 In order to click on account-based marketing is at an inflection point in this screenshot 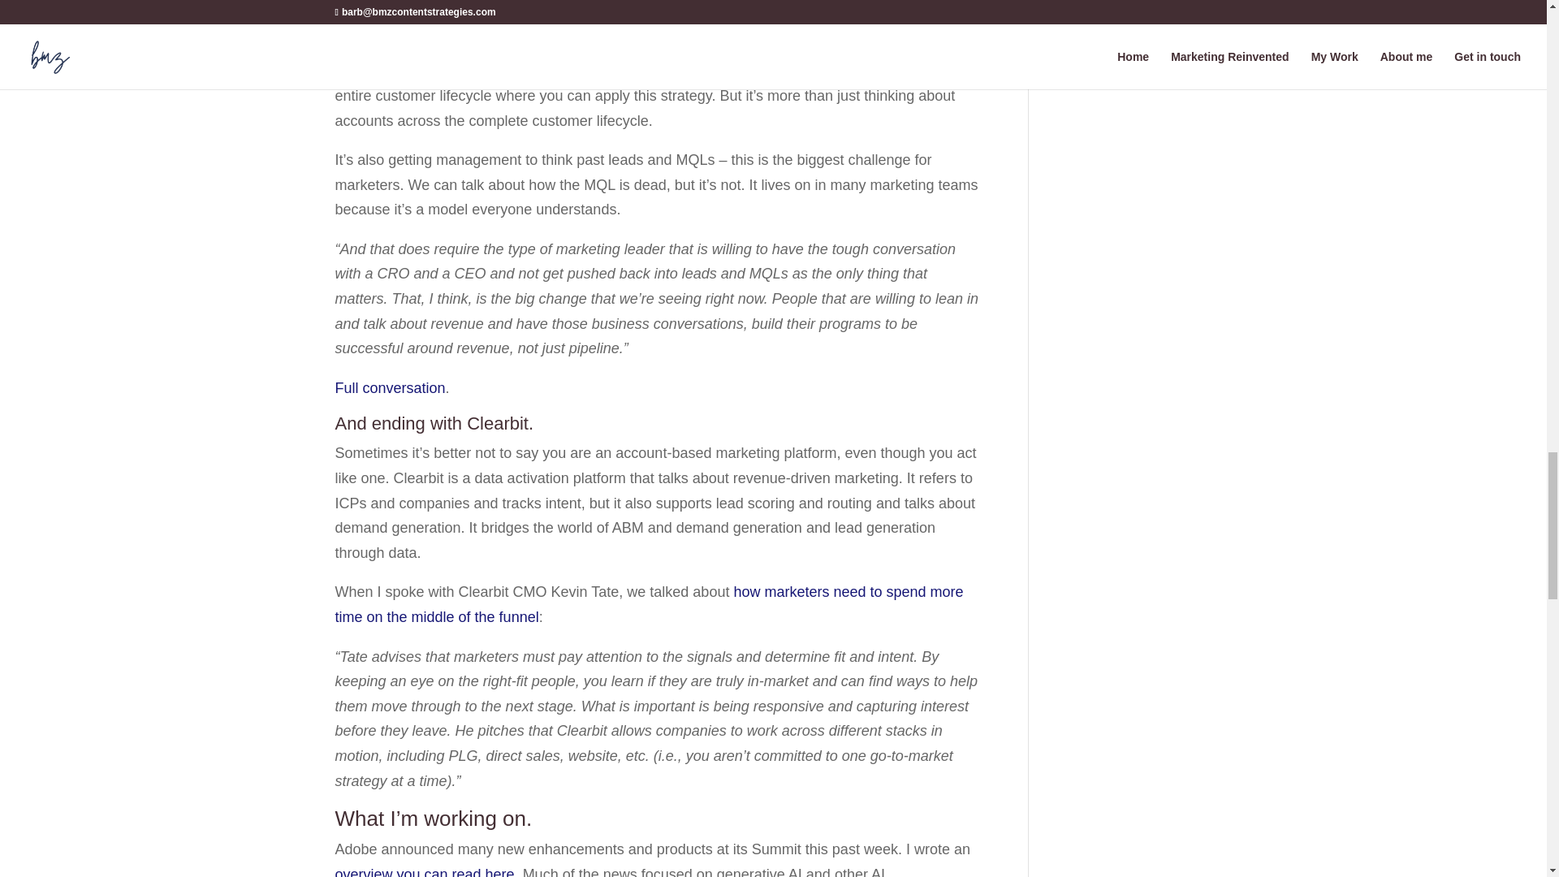, I will do `click(810, 21)`.